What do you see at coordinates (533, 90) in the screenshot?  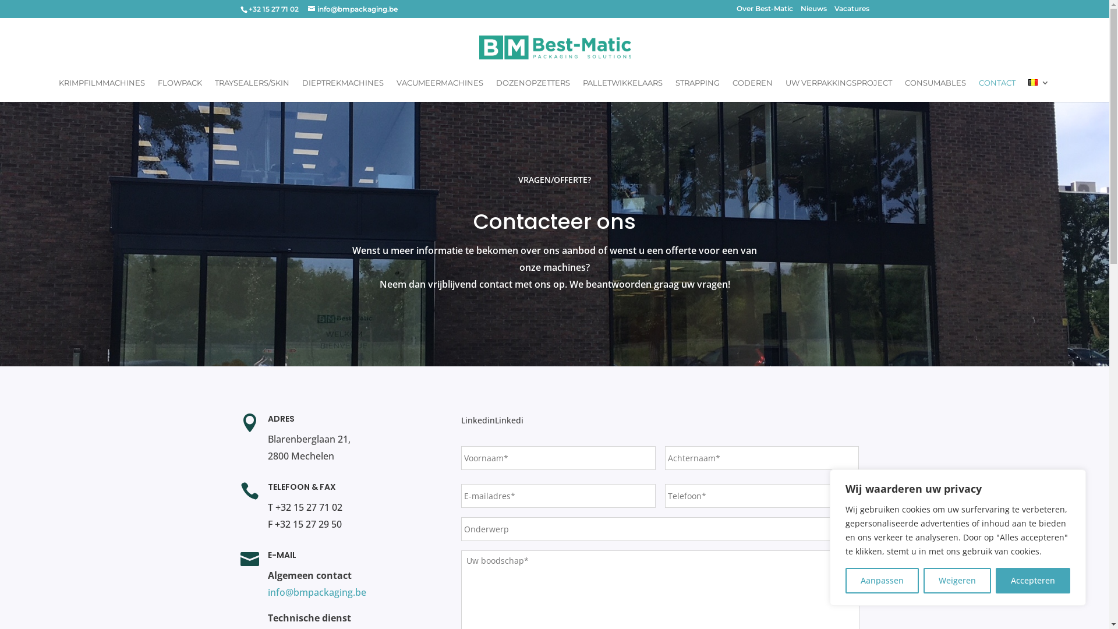 I see `DOZENOPZETTERS` at bounding box center [533, 90].